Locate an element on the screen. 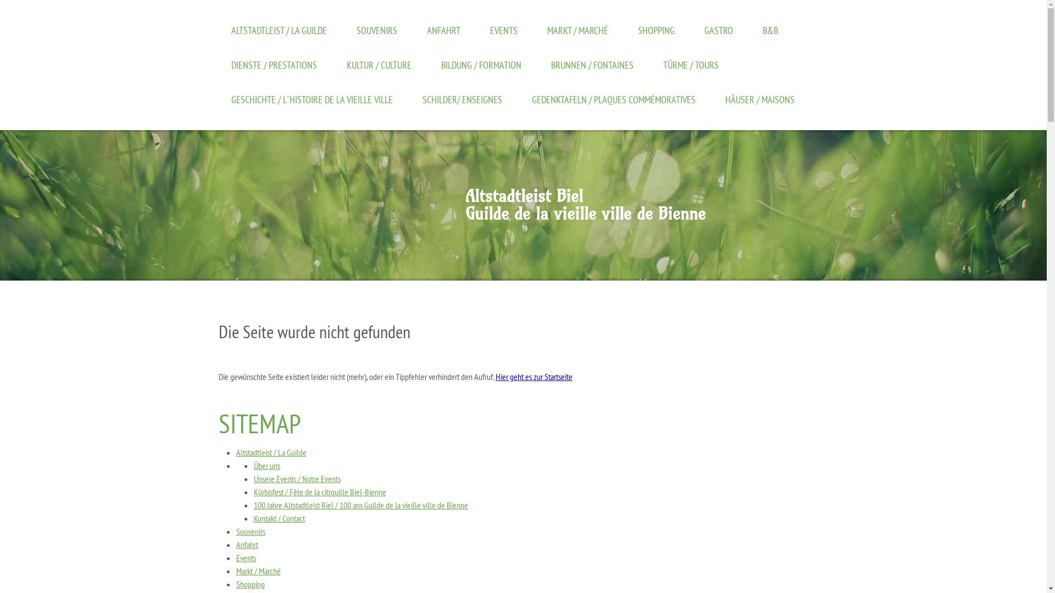 The height and width of the screenshot is (593, 1055). Events is located at coordinates (246, 558).